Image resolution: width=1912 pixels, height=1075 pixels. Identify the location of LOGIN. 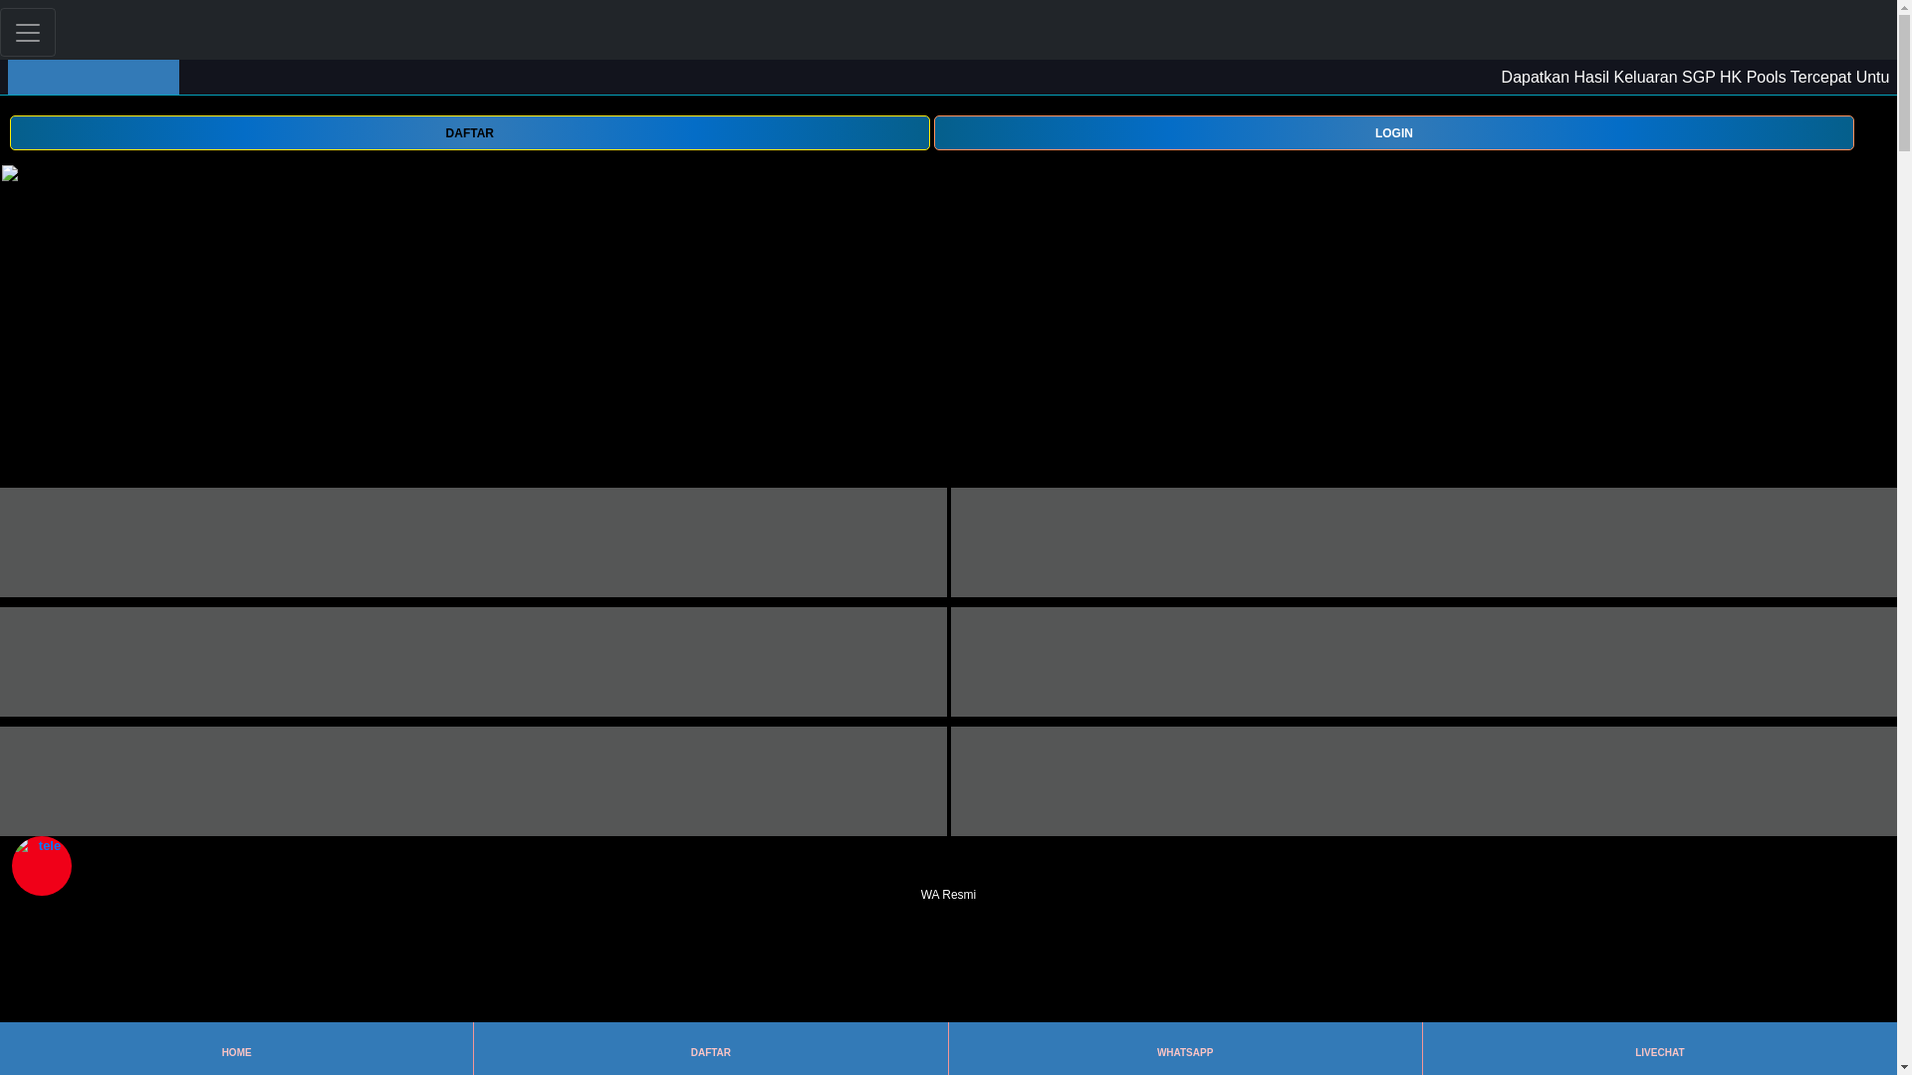
(1394, 131).